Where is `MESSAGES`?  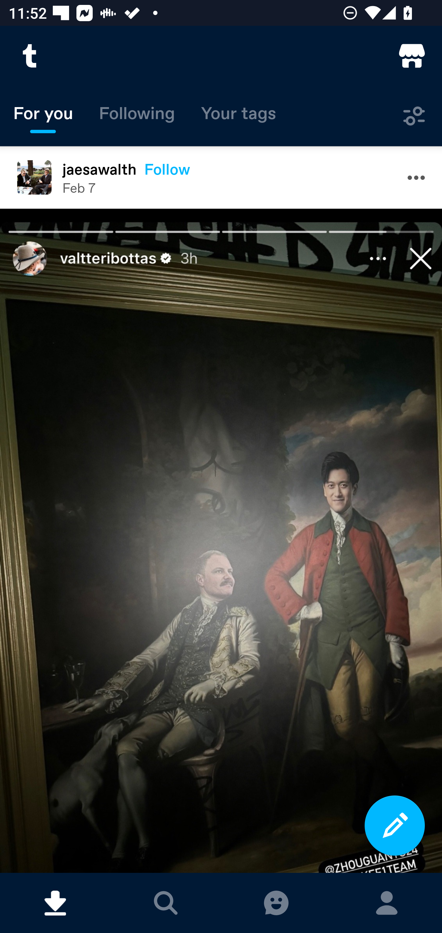
MESSAGES is located at coordinates (276, 903).